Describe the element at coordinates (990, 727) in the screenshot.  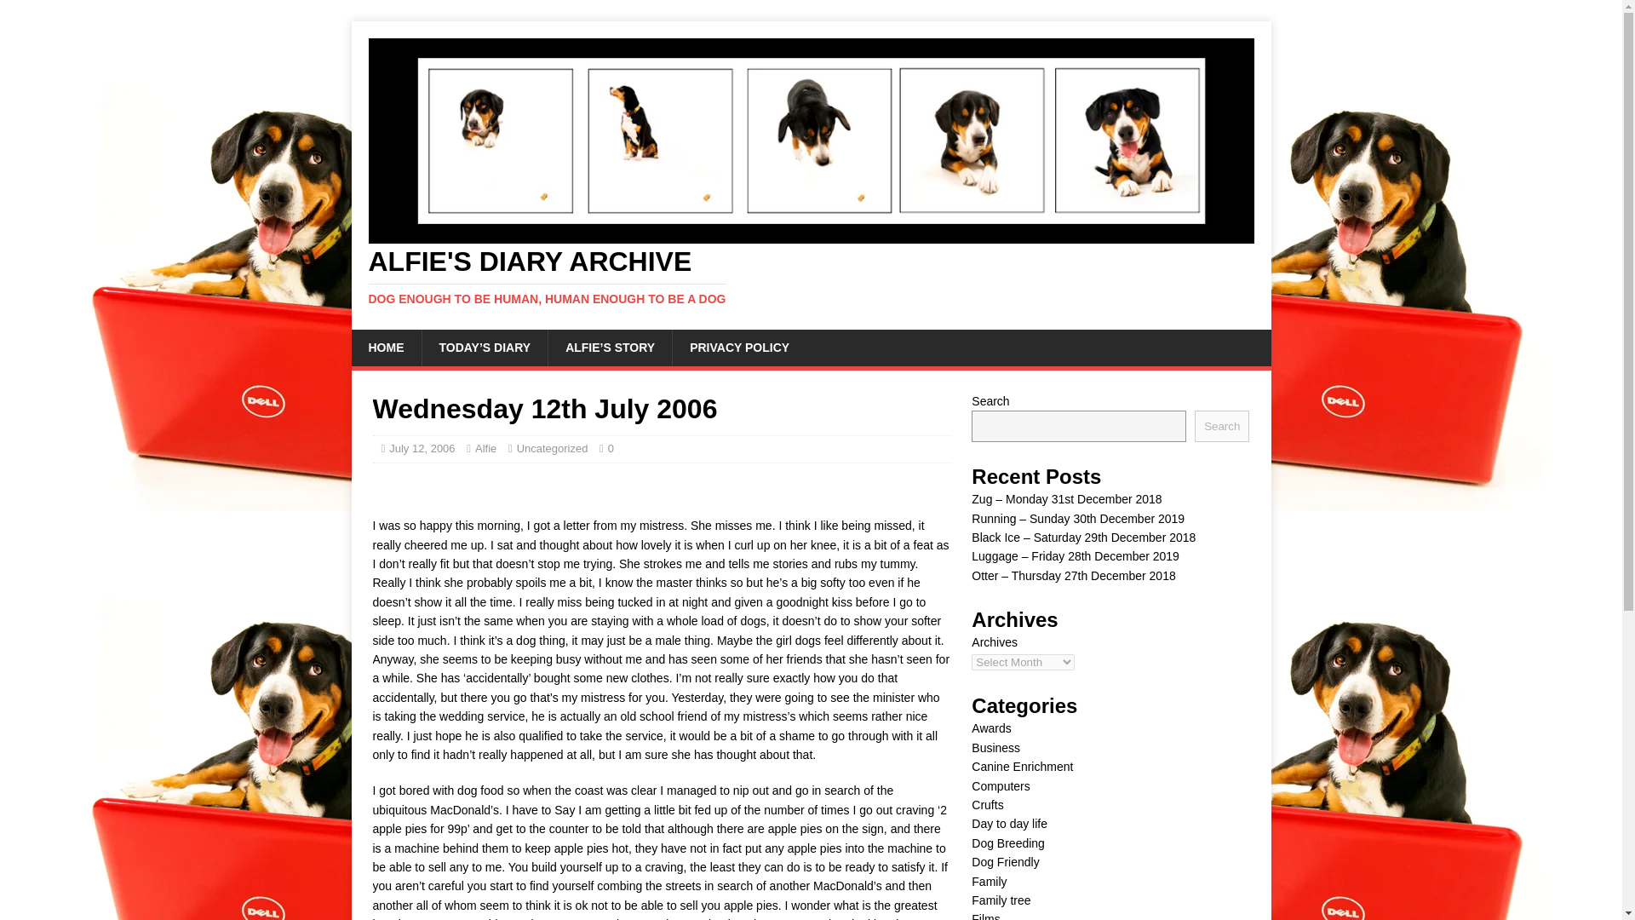
I see `Awards` at that location.